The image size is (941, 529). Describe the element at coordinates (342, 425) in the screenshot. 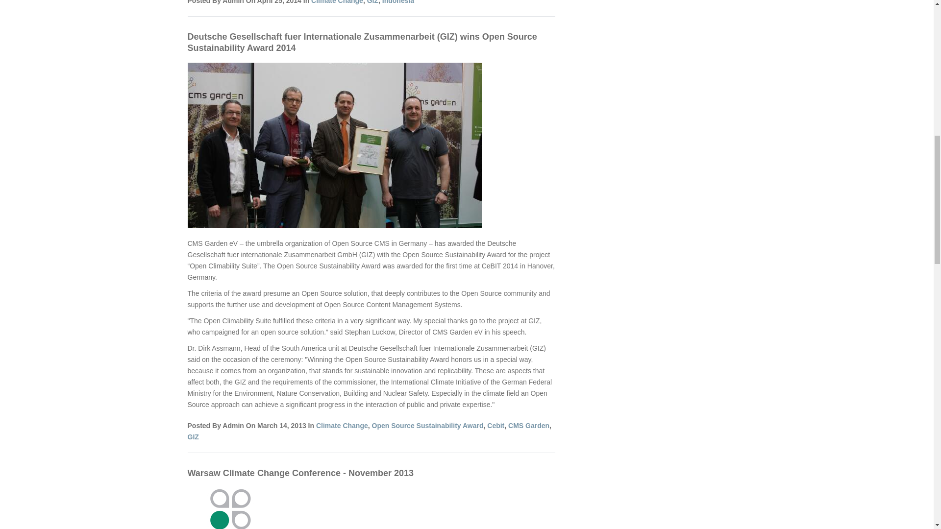

I see `Climate Change` at that location.